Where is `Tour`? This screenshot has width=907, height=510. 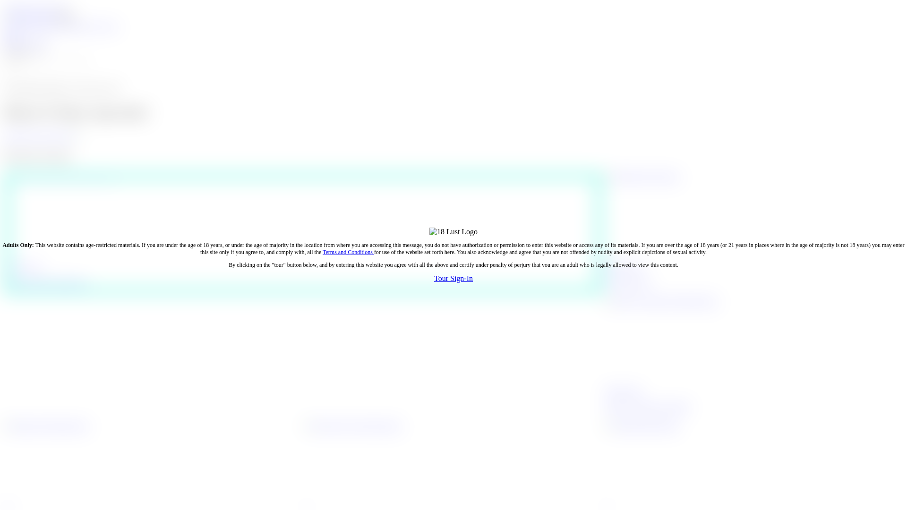
Tour is located at coordinates (442, 278).